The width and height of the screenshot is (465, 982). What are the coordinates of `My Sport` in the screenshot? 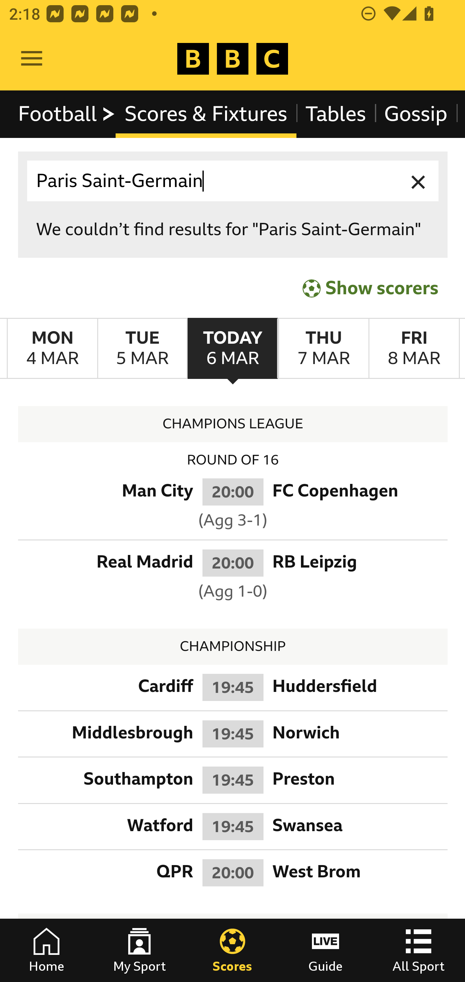 It's located at (139, 950).